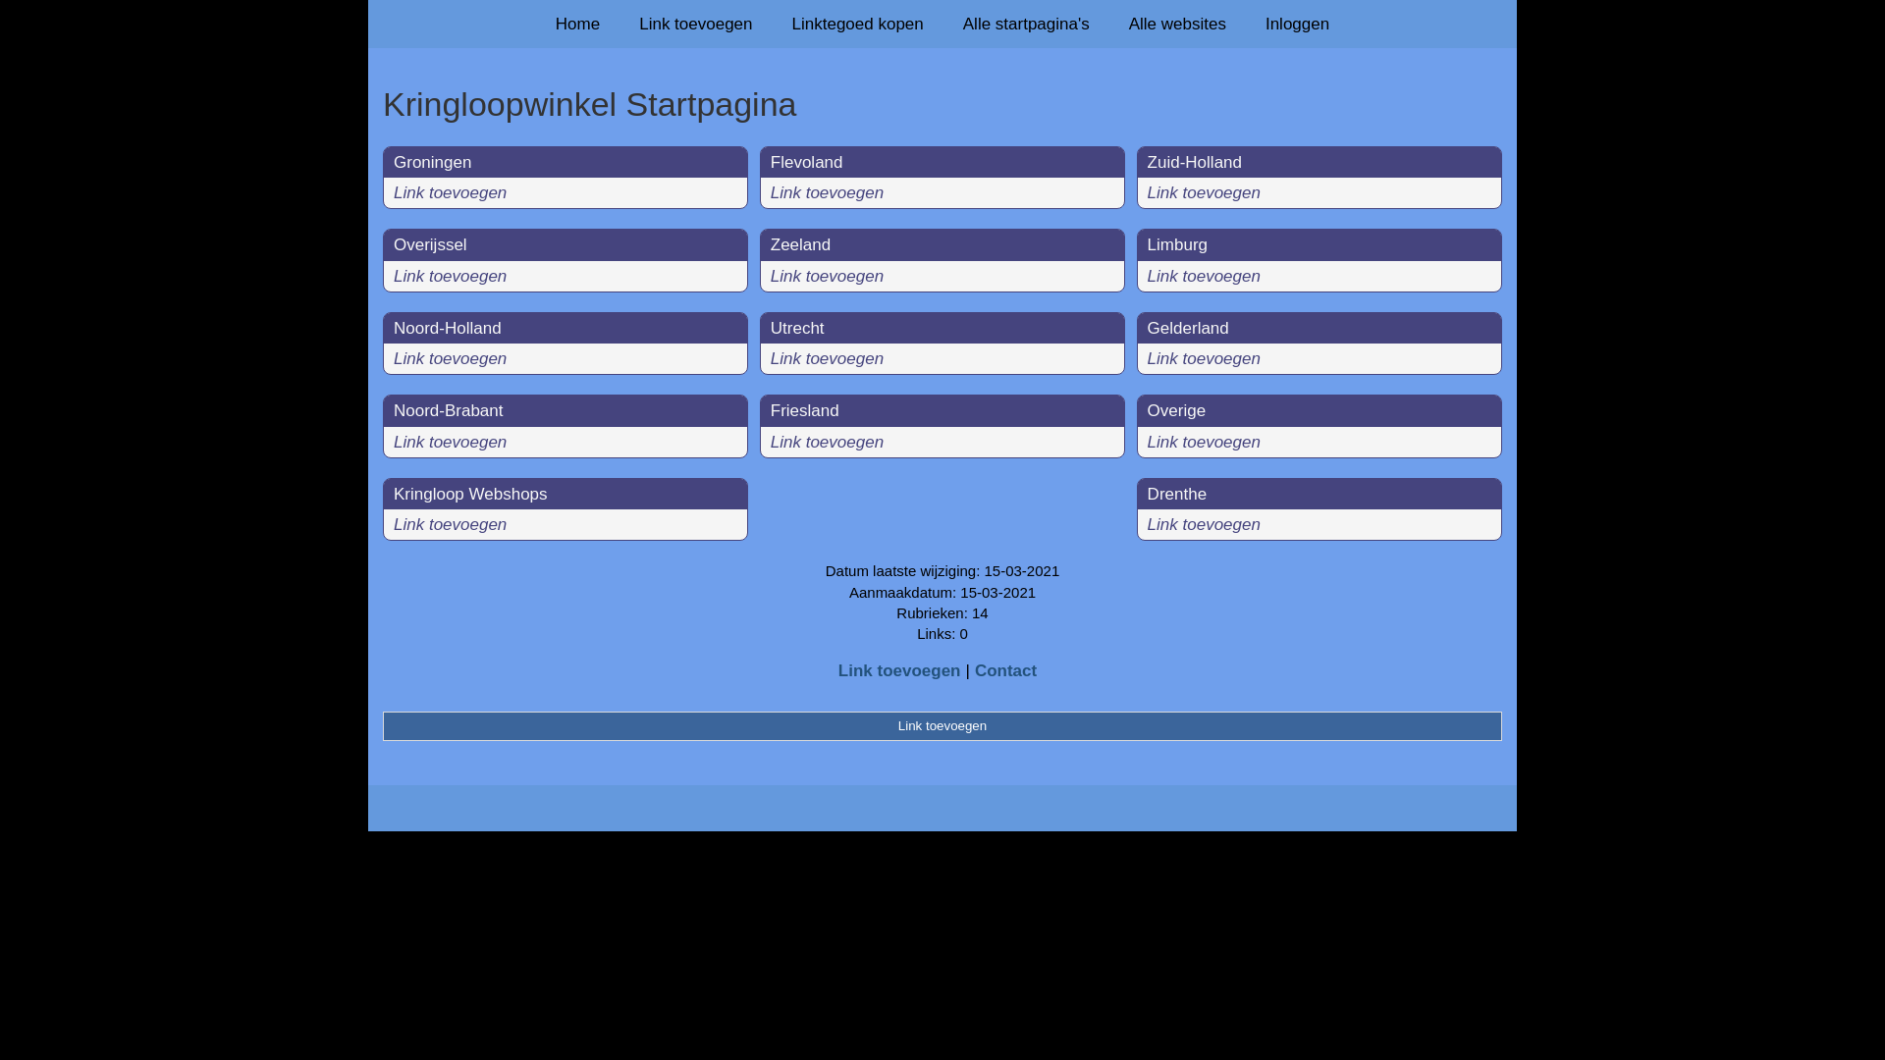  I want to click on Alle startpagina's, so click(1027, 24).